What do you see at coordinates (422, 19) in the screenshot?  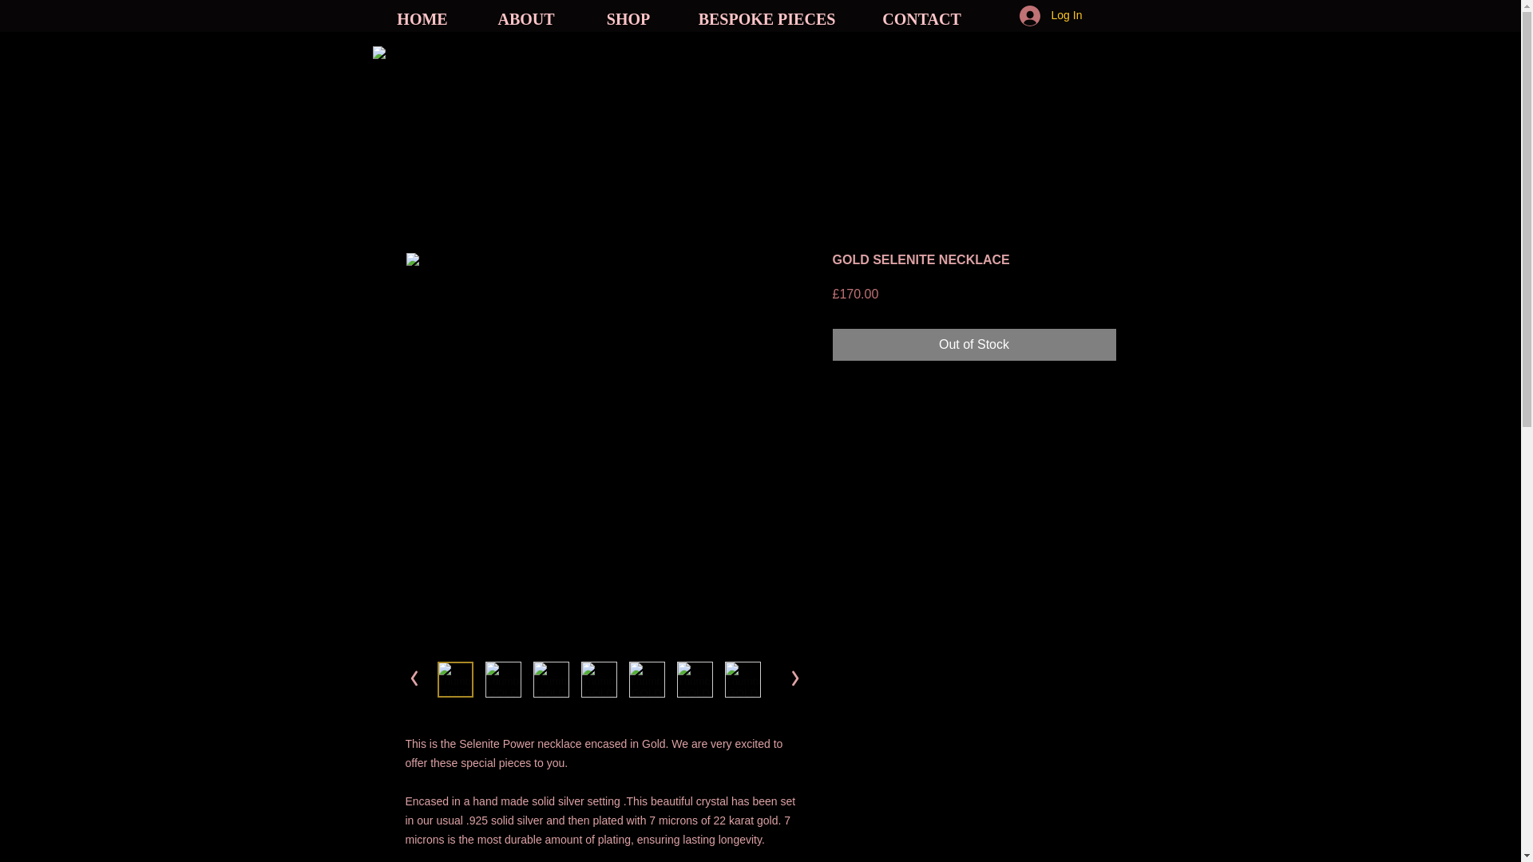 I see `HOME` at bounding box center [422, 19].